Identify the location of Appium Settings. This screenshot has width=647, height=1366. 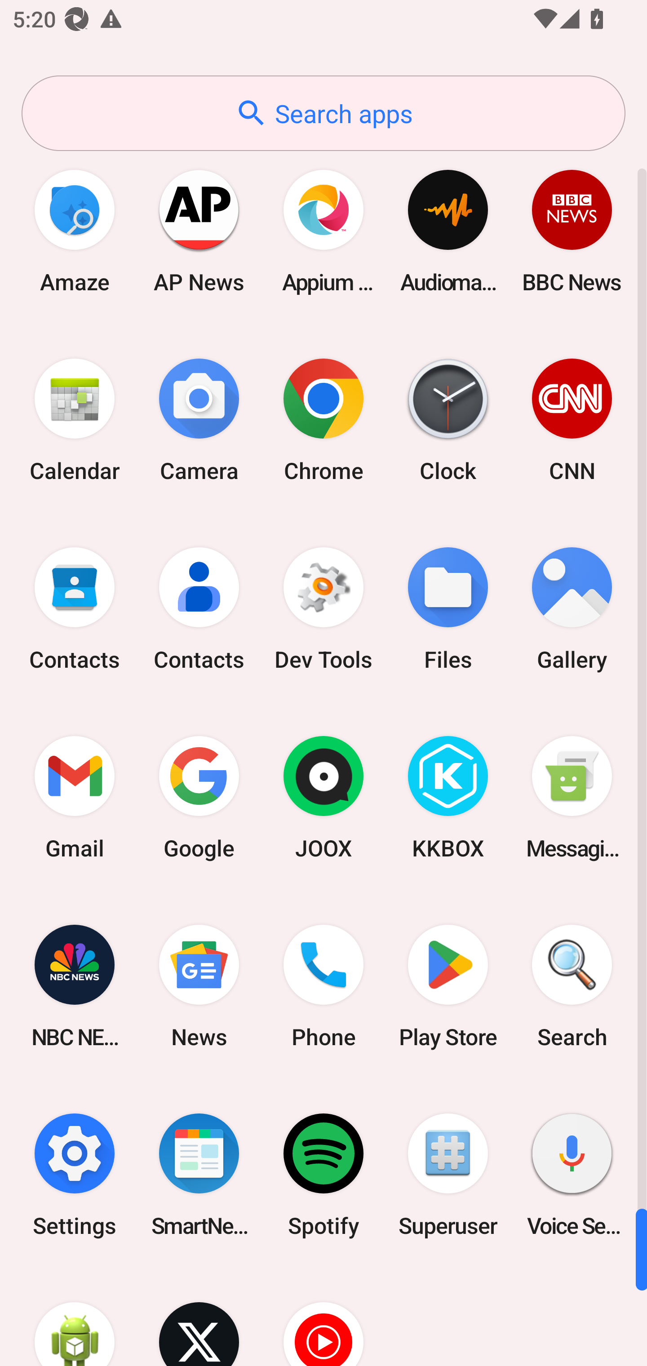
(323, 231).